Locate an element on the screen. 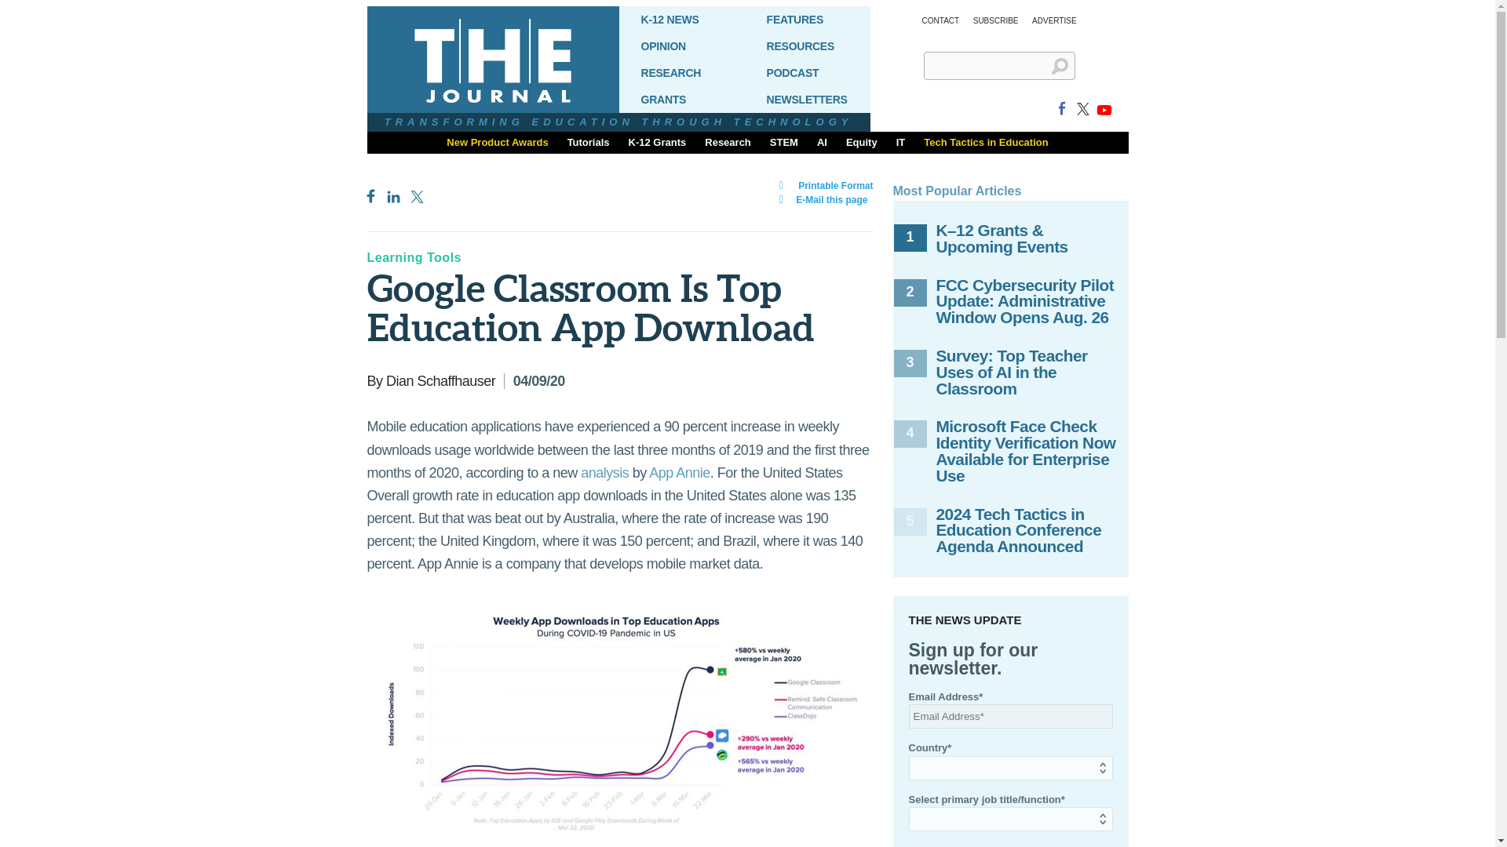 This screenshot has width=1507, height=847. RESEARCH is located at coordinates (681, 72).